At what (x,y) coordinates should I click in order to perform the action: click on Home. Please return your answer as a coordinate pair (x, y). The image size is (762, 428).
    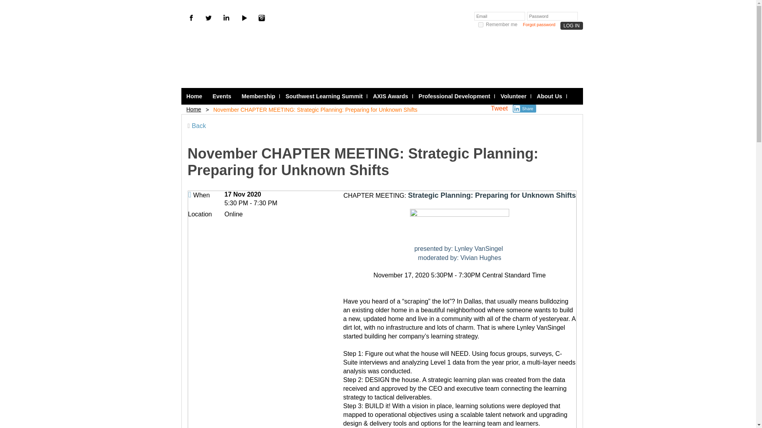
    Looking at the image, I should click on (194, 96).